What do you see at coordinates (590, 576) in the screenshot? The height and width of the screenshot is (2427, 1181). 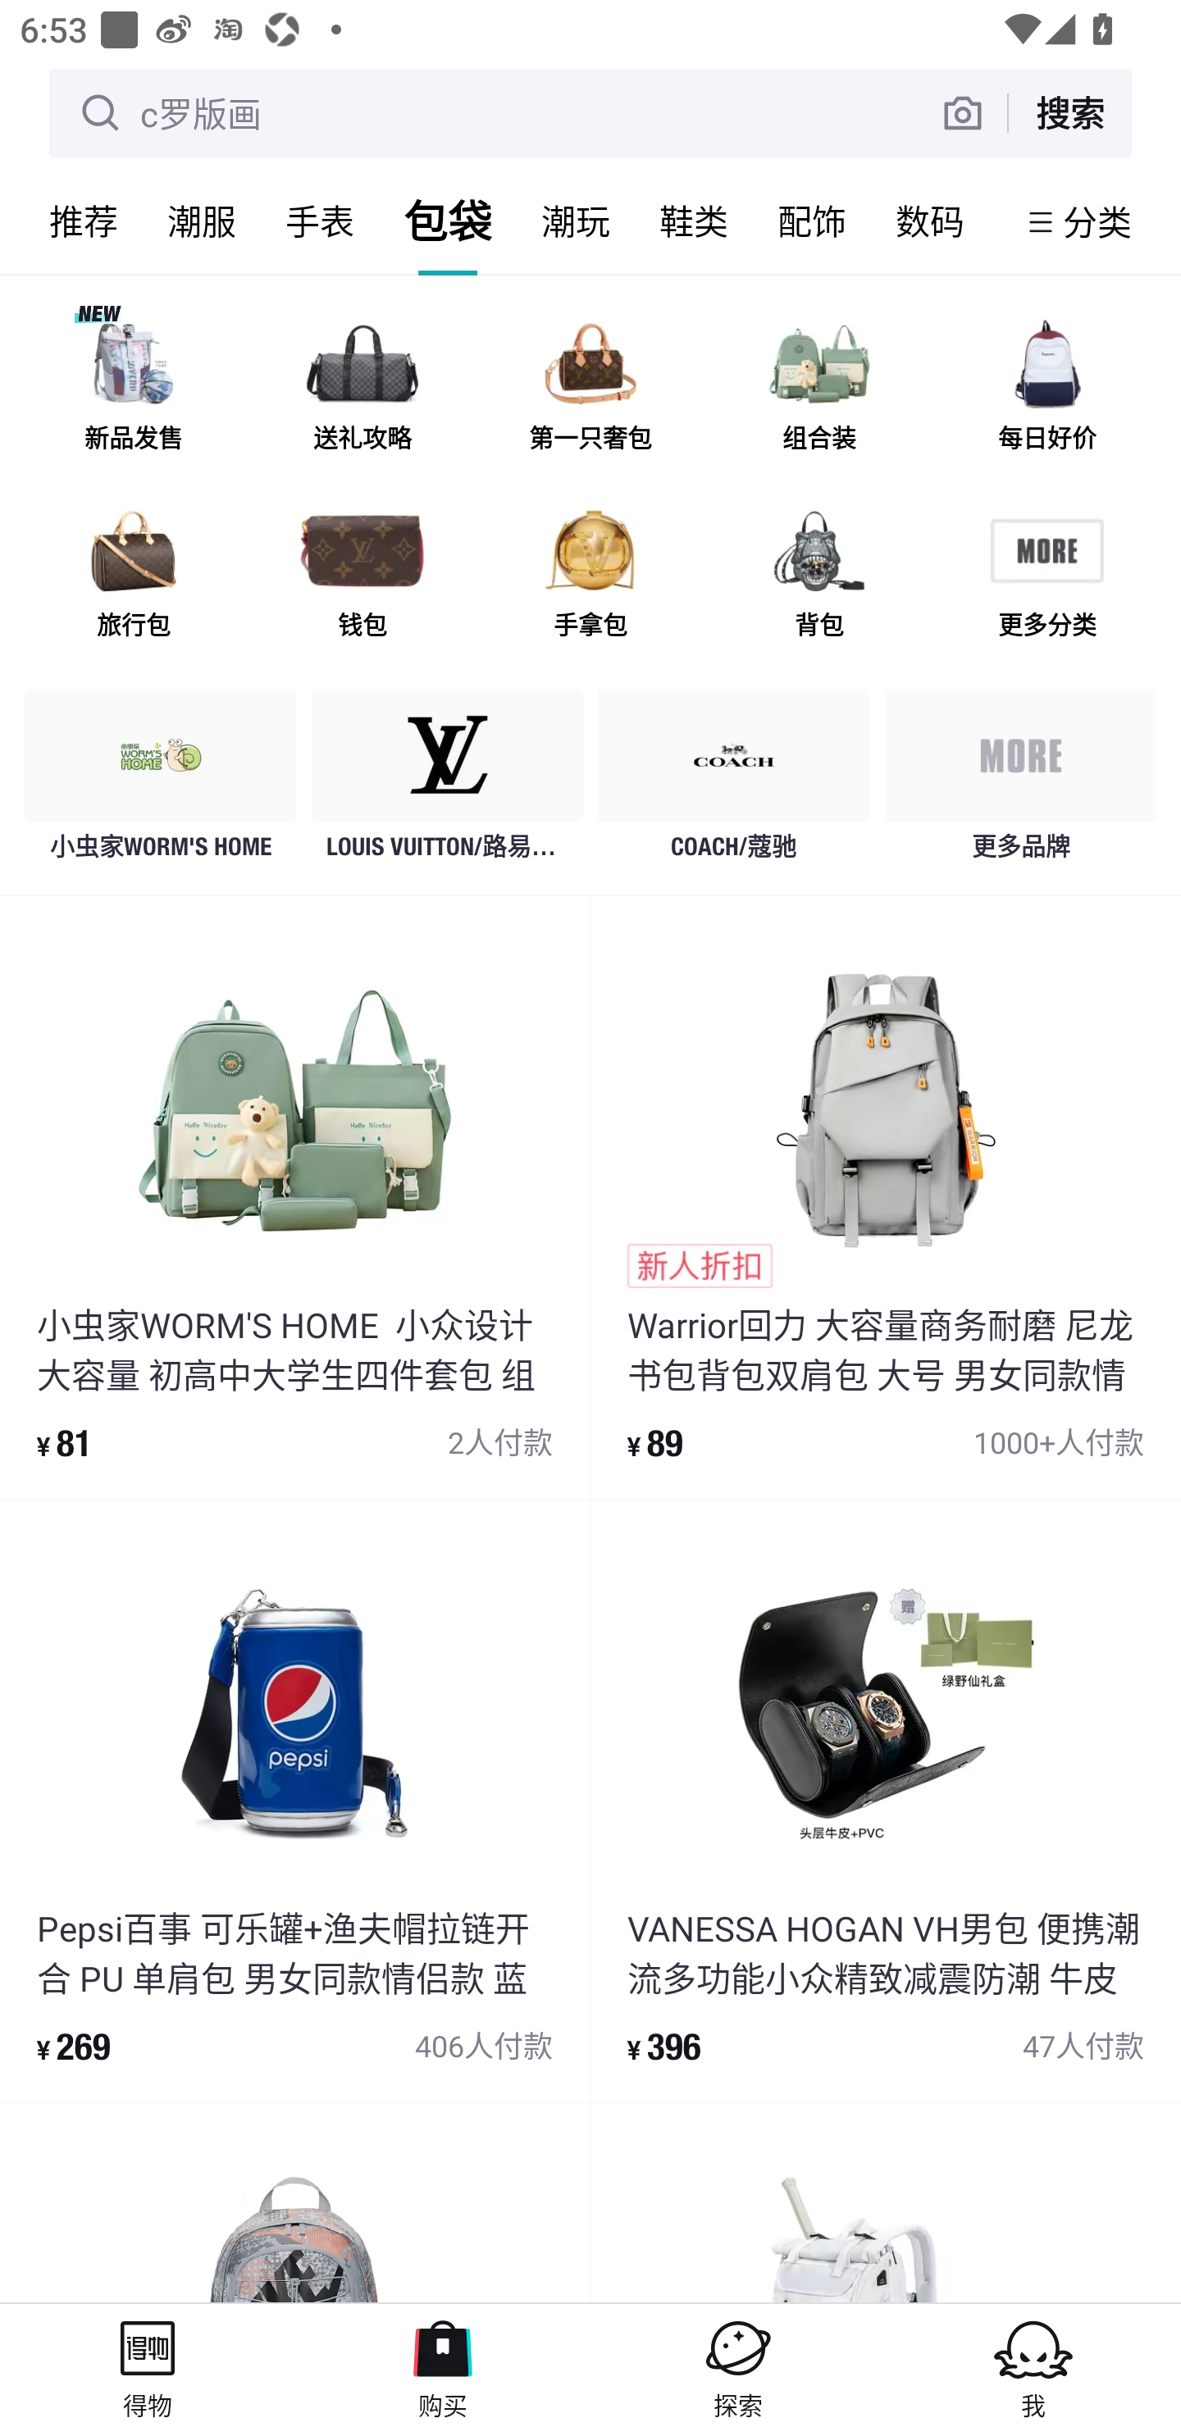 I see `手拿包` at bounding box center [590, 576].